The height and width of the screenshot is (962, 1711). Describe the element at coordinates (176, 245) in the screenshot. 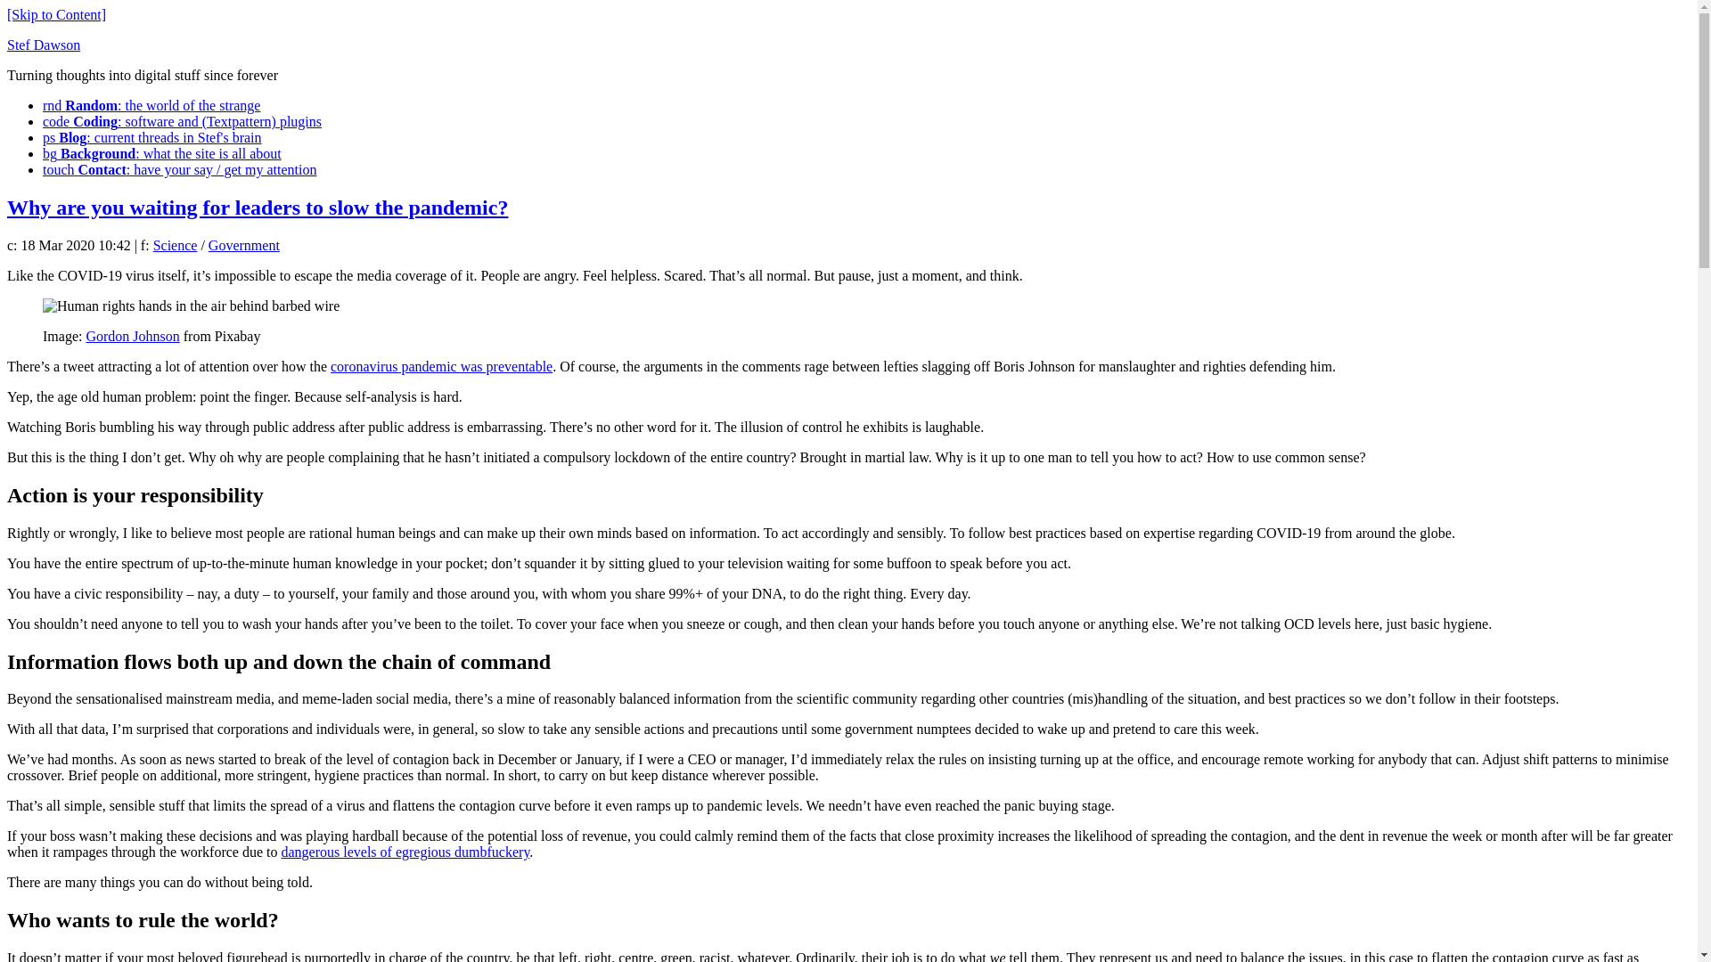

I see `Science` at that location.